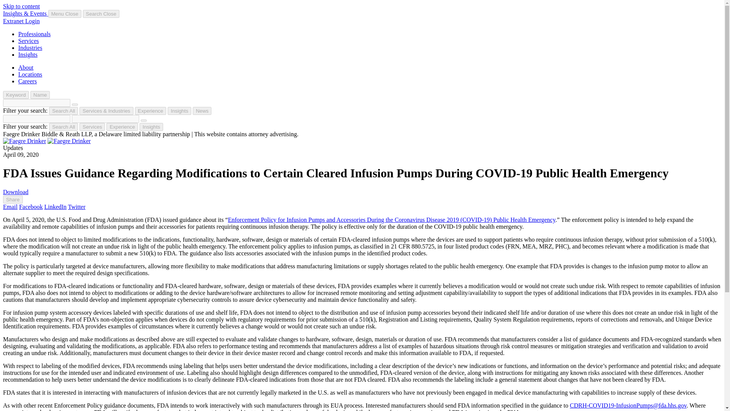 This screenshot has width=730, height=411. I want to click on Locations, so click(30, 74).